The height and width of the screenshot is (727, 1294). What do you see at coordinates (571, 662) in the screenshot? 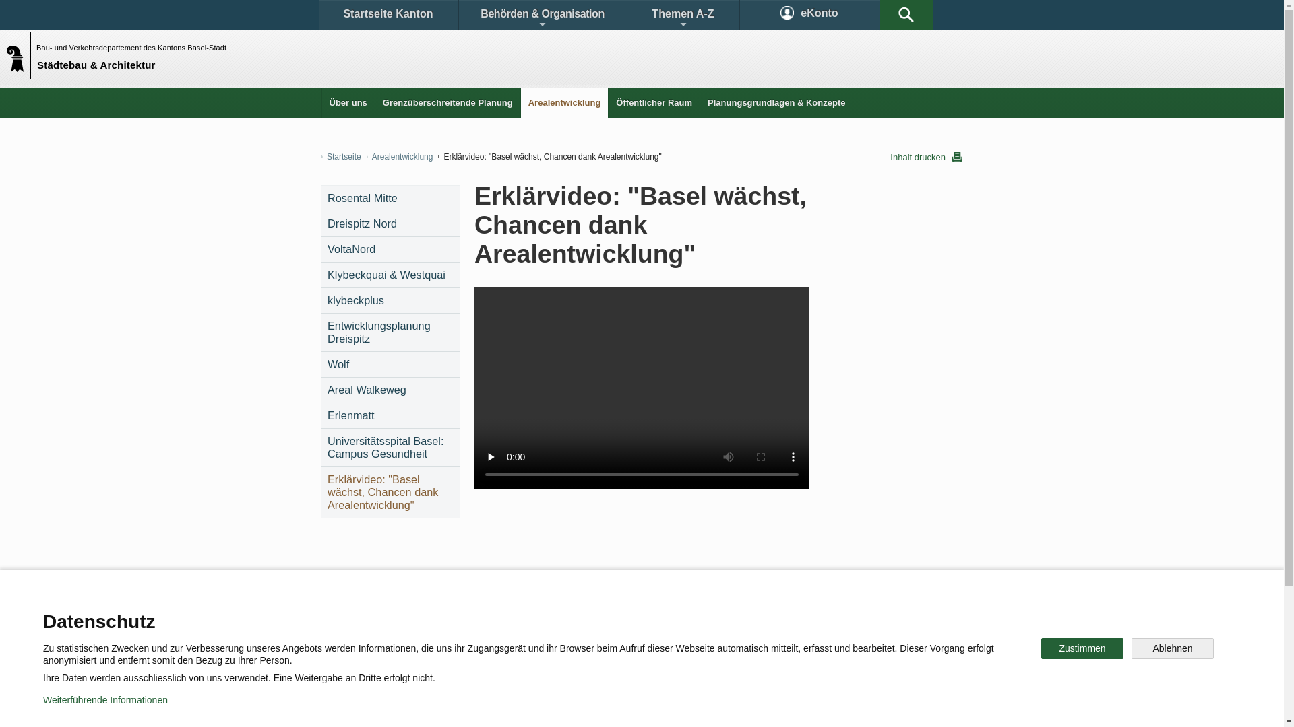
I see `Twitter` at bounding box center [571, 662].